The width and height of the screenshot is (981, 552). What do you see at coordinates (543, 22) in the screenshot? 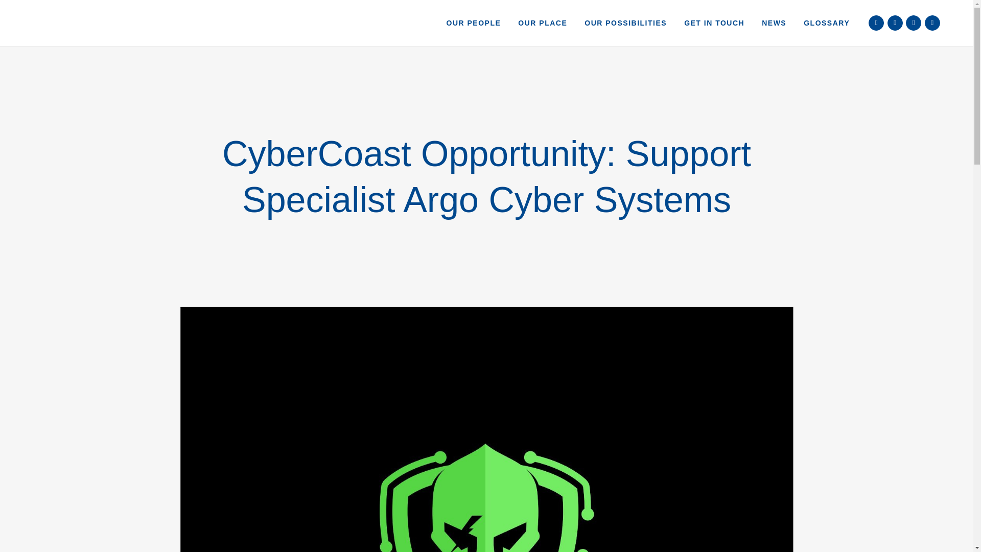
I see `OUR PLACE` at bounding box center [543, 22].